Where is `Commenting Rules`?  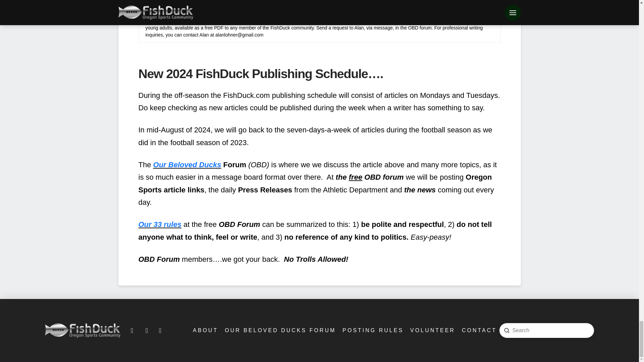 Commenting Rules is located at coordinates (372, 330).